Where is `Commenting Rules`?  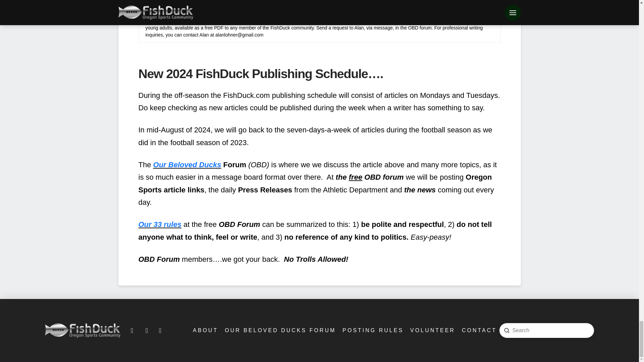 Commenting Rules is located at coordinates (372, 330).